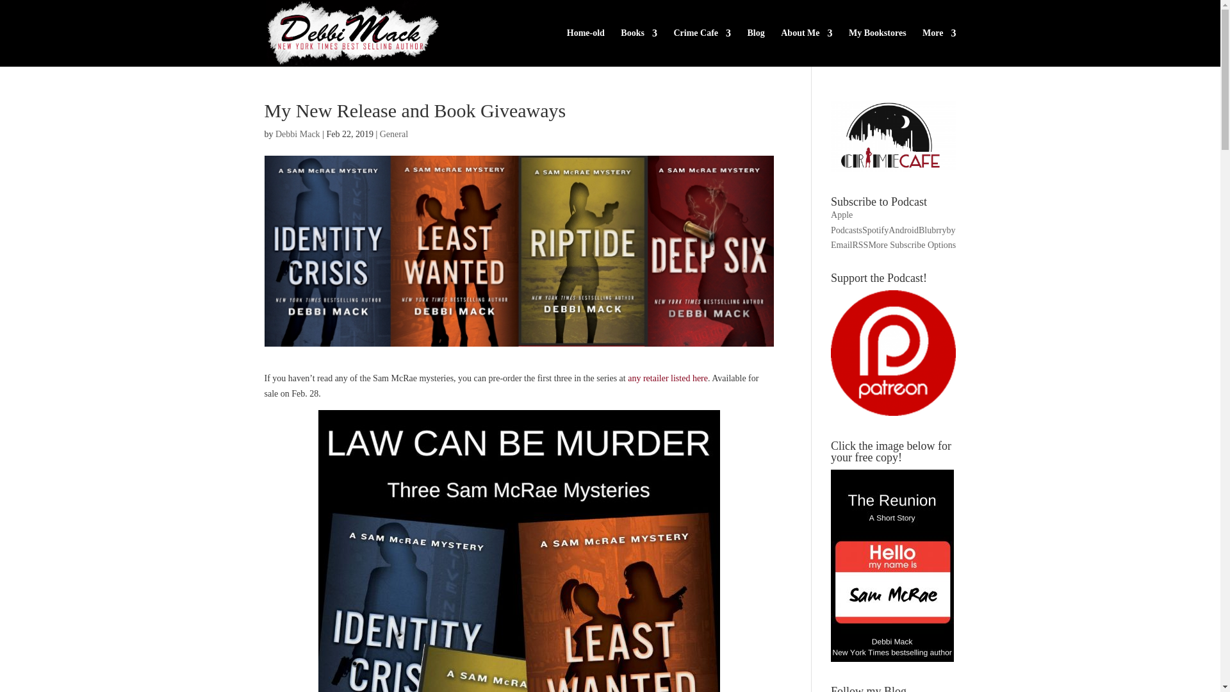 The height and width of the screenshot is (692, 1230). What do you see at coordinates (912, 245) in the screenshot?
I see `More Subscribe Options` at bounding box center [912, 245].